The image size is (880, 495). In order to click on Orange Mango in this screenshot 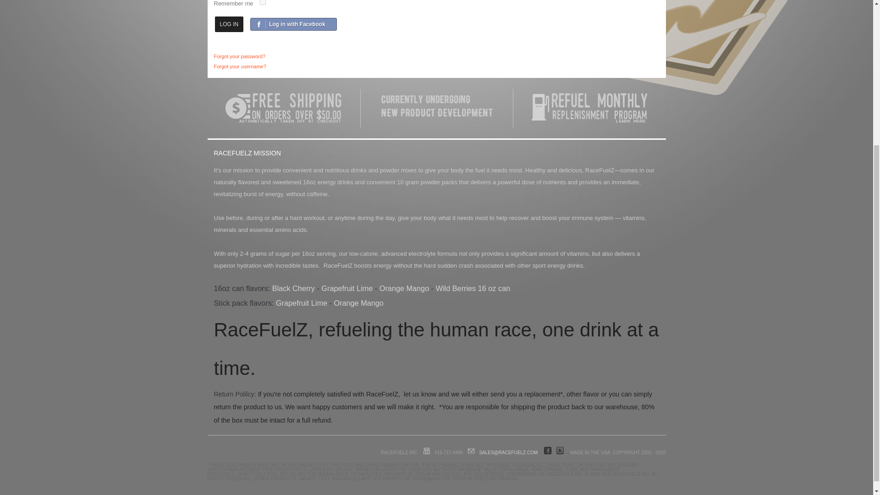, I will do `click(358, 302)`.